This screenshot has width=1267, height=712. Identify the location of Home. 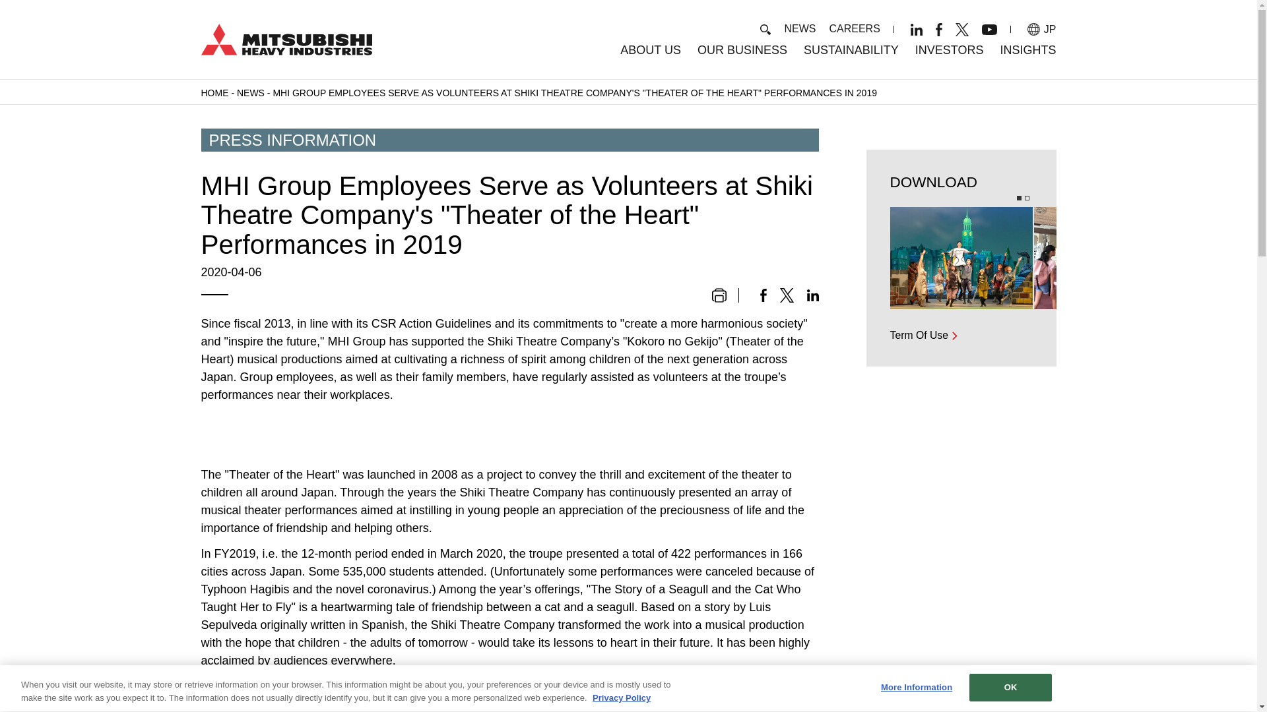
(285, 38).